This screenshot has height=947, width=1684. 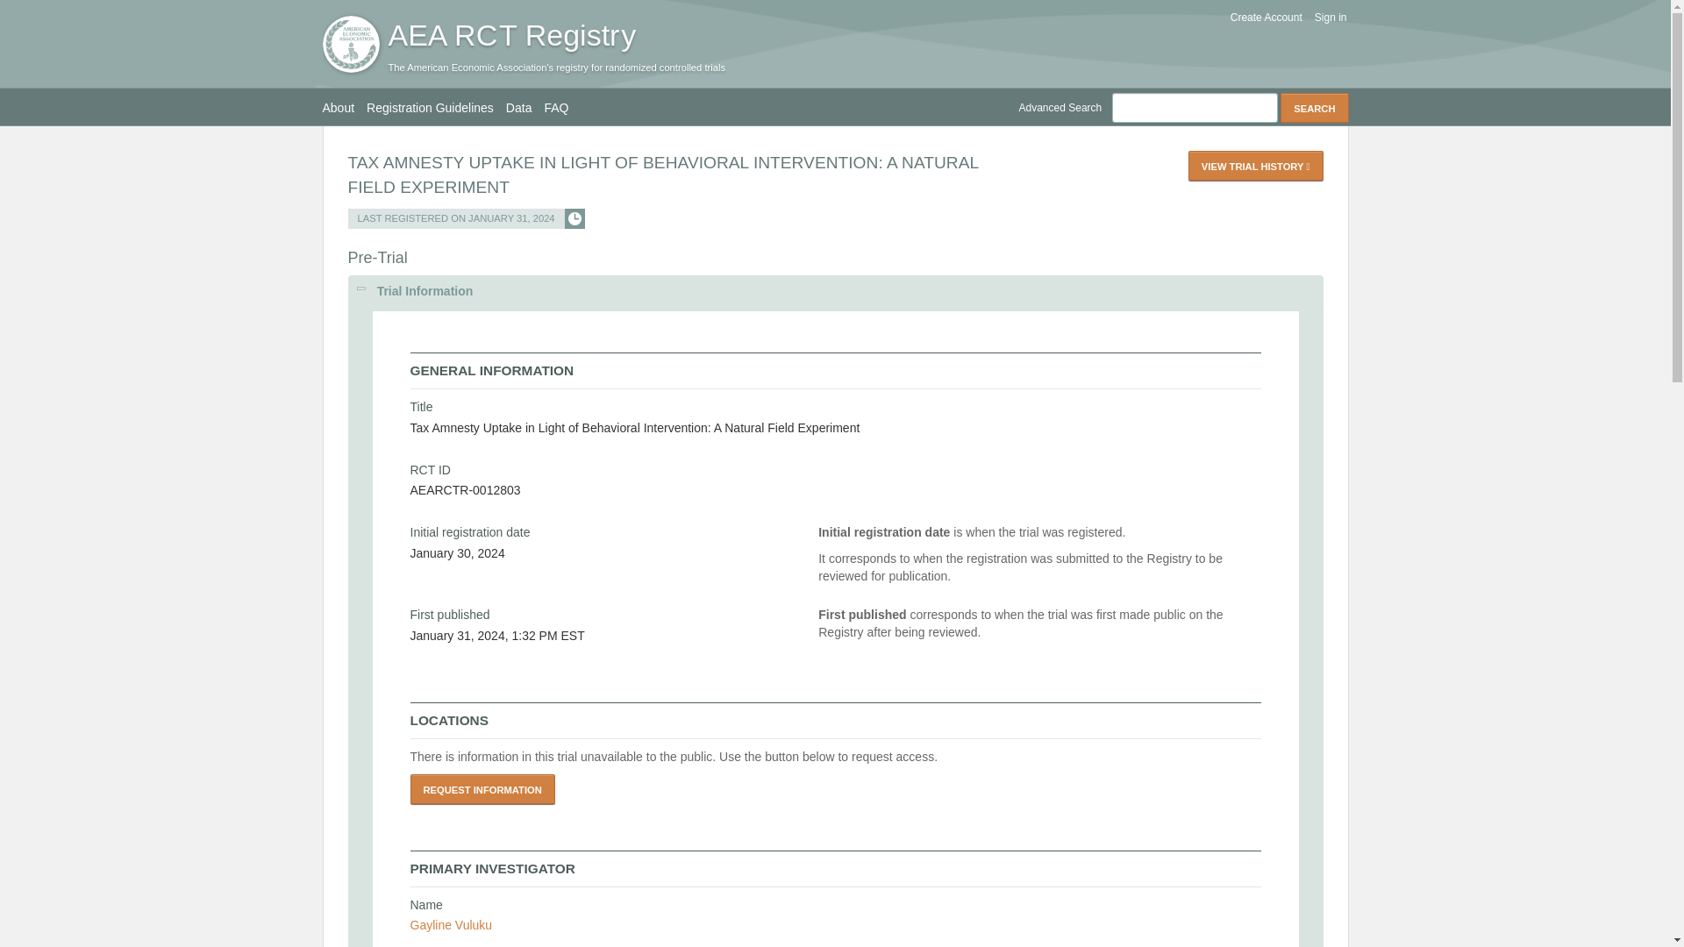 What do you see at coordinates (345, 107) in the screenshot?
I see `About` at bounding box center [345, 107].